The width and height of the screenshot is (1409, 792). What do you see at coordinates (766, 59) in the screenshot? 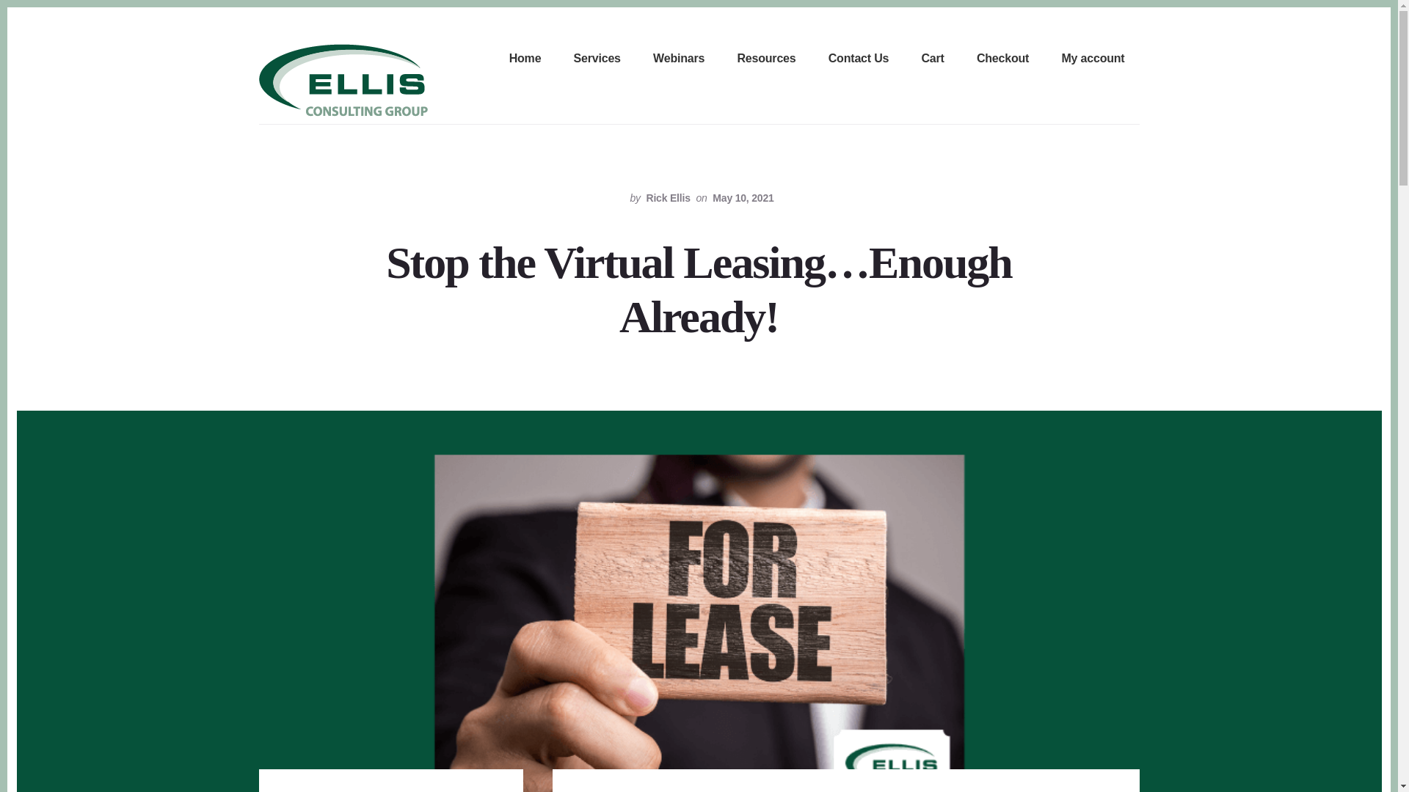
I see `Resources` at bounding box center [766, 59].